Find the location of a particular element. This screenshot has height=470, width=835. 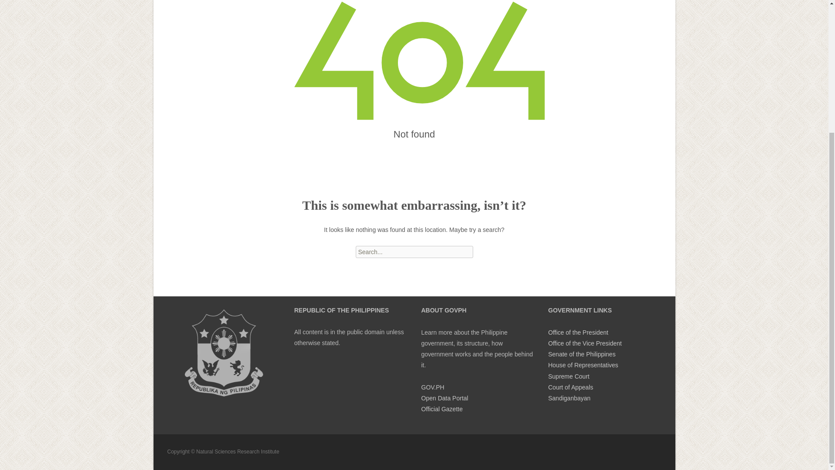

Sandiganbayan is located at coordinates (569, 398).